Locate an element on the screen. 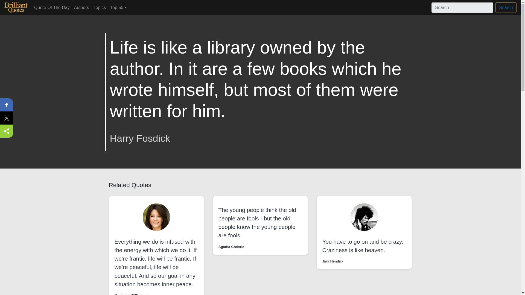  Search is located at coordinates (506, 8).